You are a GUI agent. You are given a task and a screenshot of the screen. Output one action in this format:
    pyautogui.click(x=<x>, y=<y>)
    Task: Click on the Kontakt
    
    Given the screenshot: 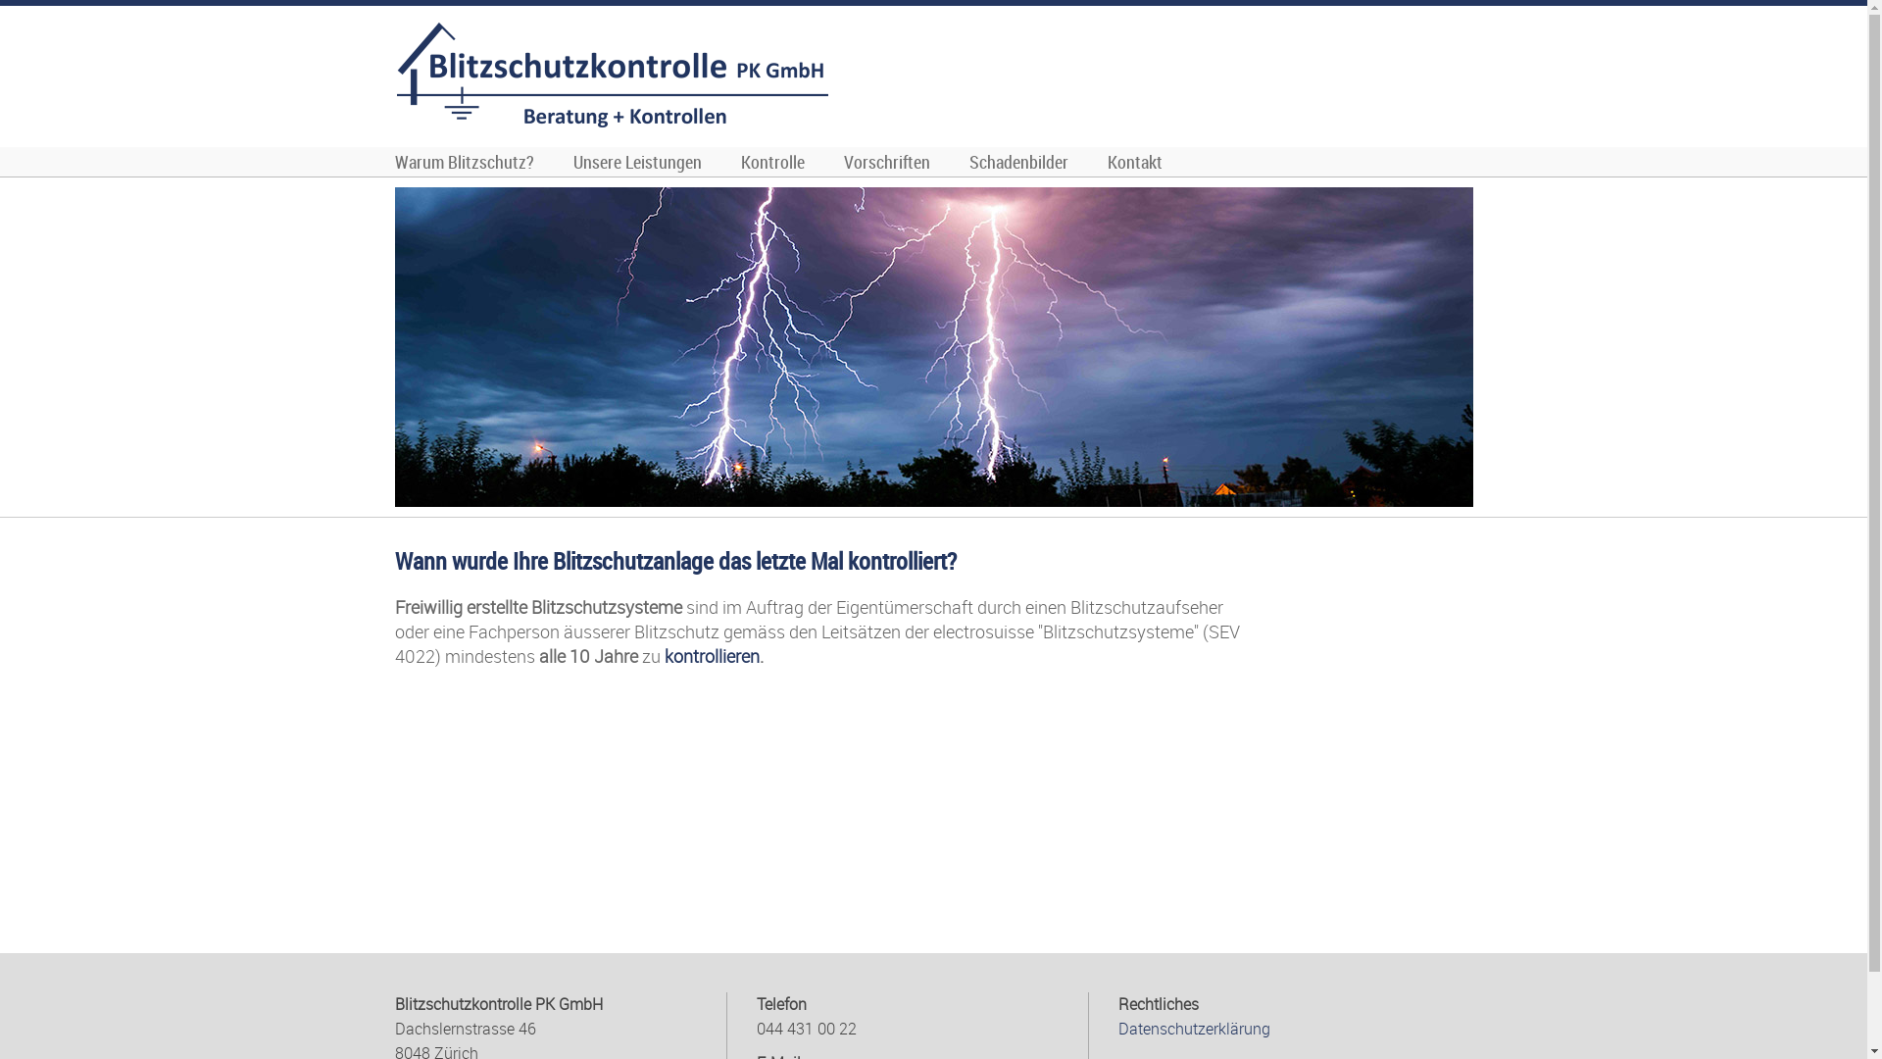 What is the action you would take?
    pyautogui.click(x=1135, y=162)
    